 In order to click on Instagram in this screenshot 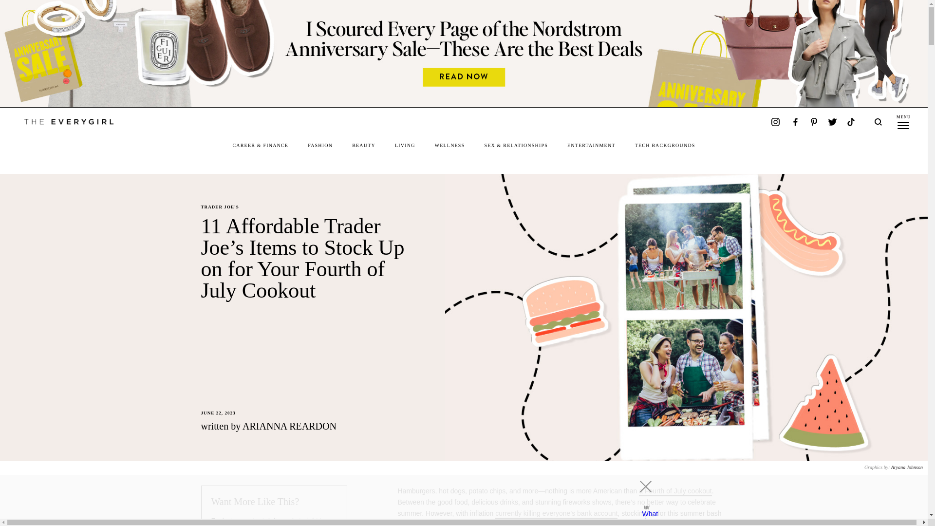, I will do `click(775, 122)`.